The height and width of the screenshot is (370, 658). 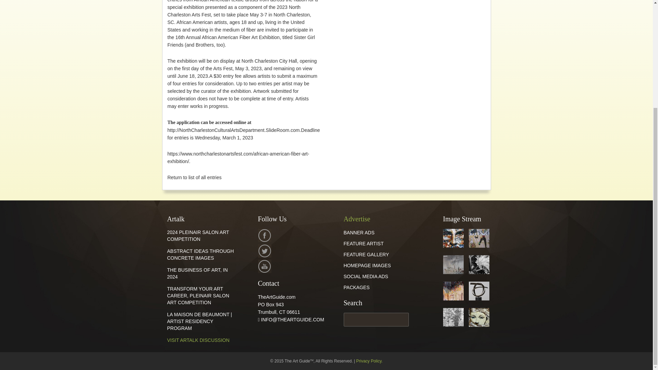 I want to click on FEATURE ARTIST, so click(x=363, y=244).